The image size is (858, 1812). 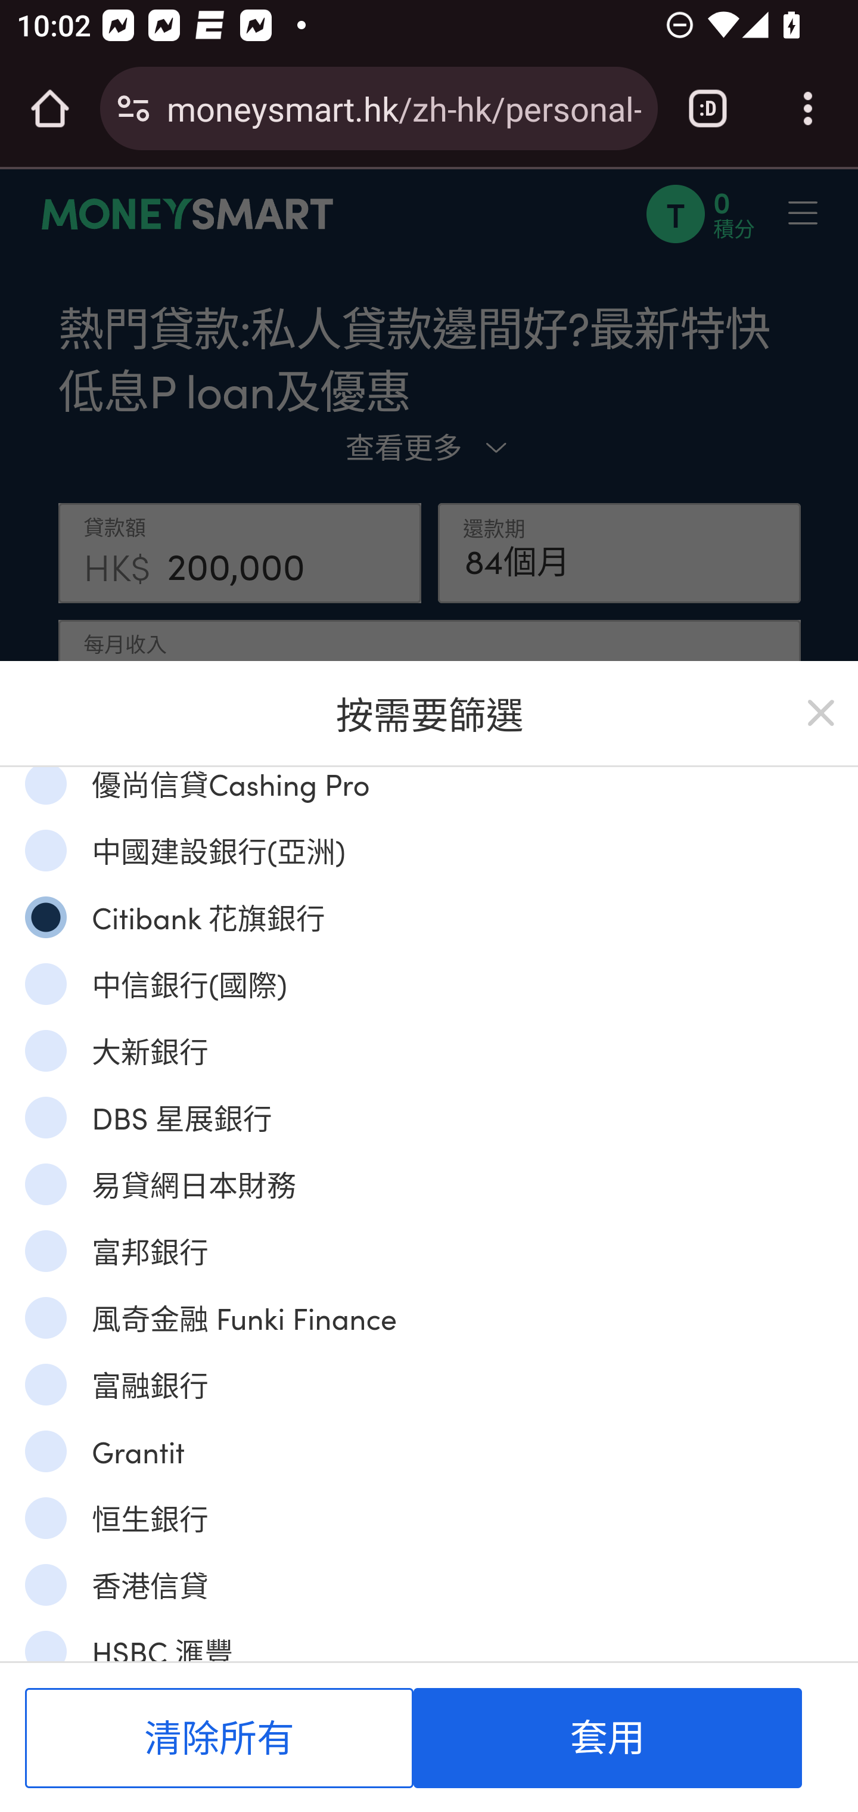 What do you see at coordinates (607, 1738) in the screenshot?
I see `套用` at bounding box center [607, 1738].